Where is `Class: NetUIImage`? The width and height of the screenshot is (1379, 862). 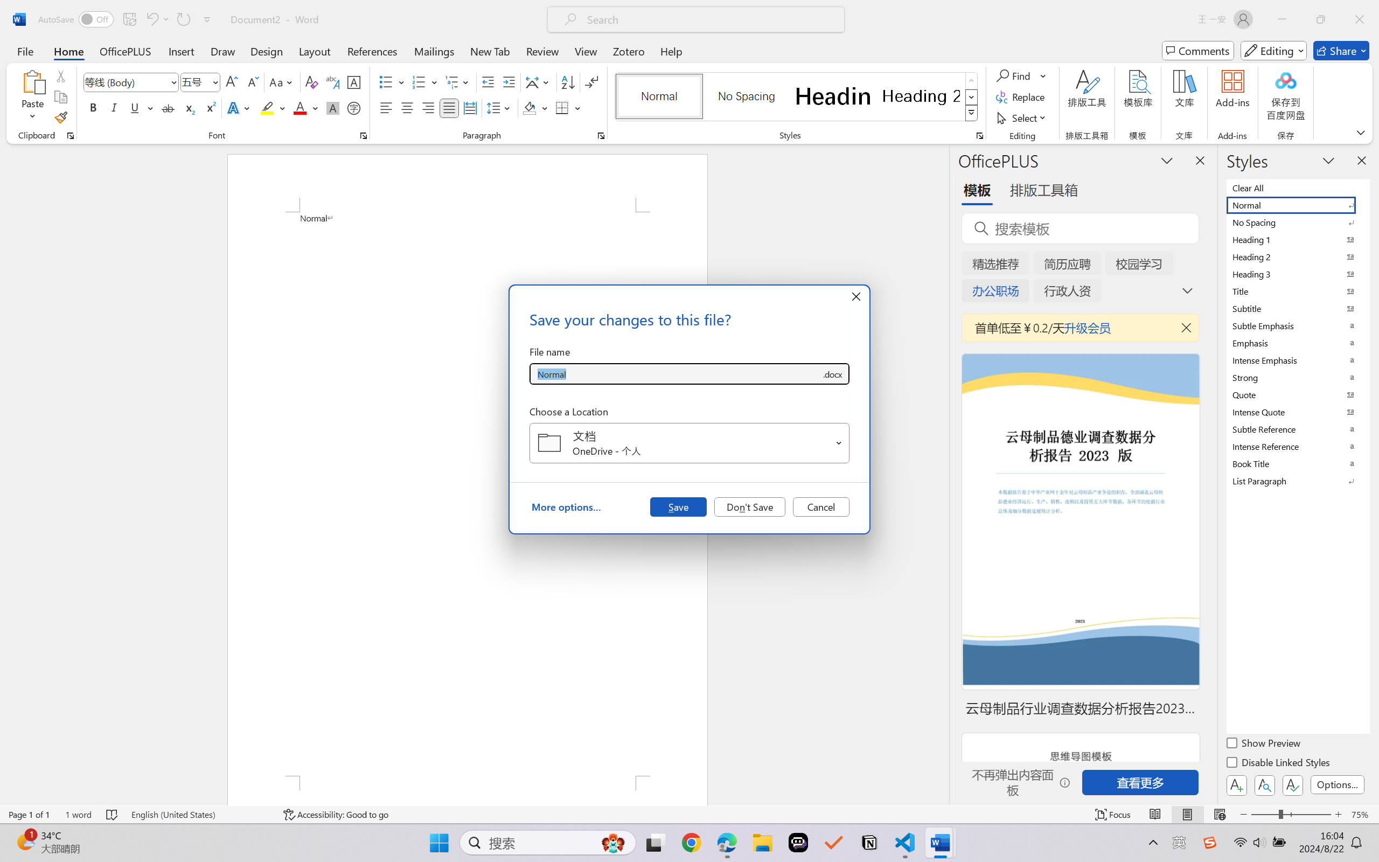 Class: NetUIImage is located at coordinates (971, 113).